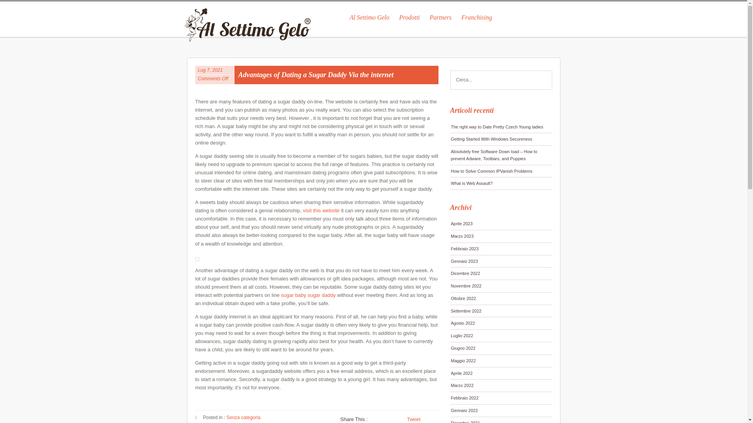 The width and height of the screenshot is (753, 423). Describe the element at coordinates (501, 261) in the screenshot. I see `Gennaio 2023` at that location.